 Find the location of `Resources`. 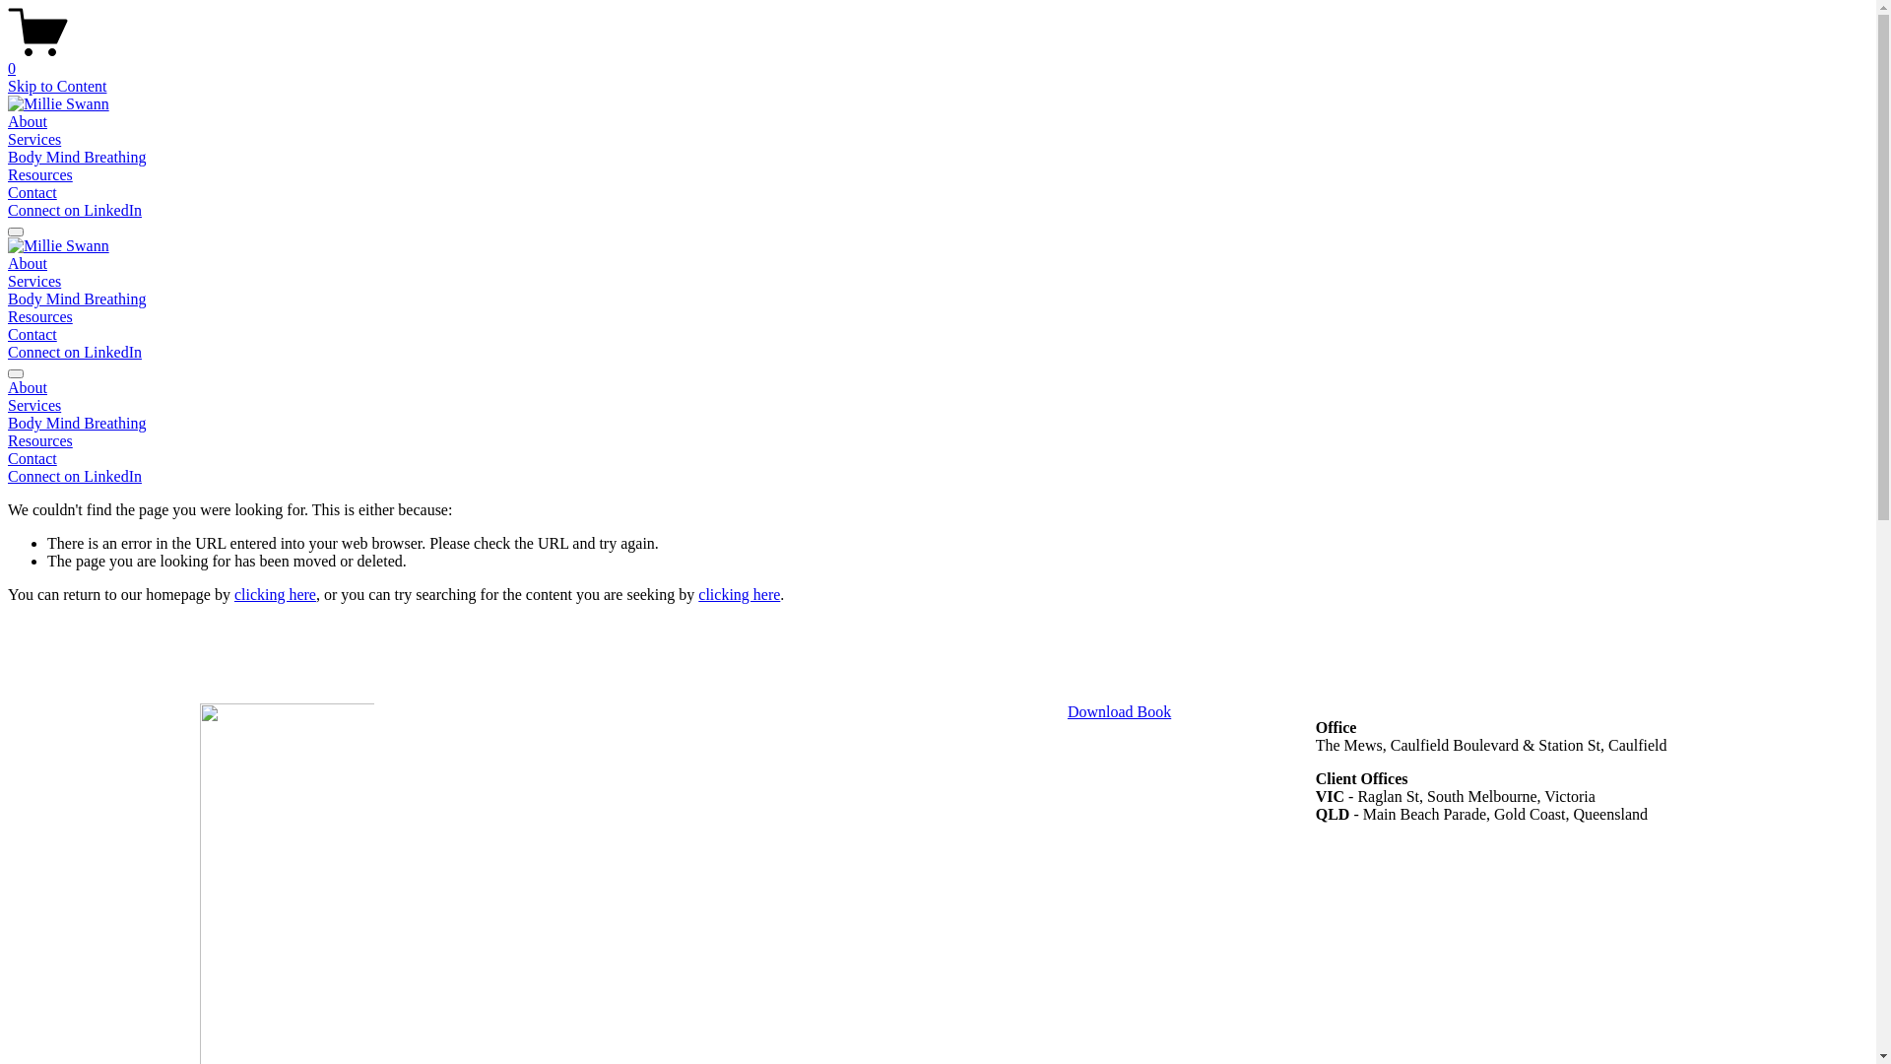

Resources is located at coordinates (938, 441).